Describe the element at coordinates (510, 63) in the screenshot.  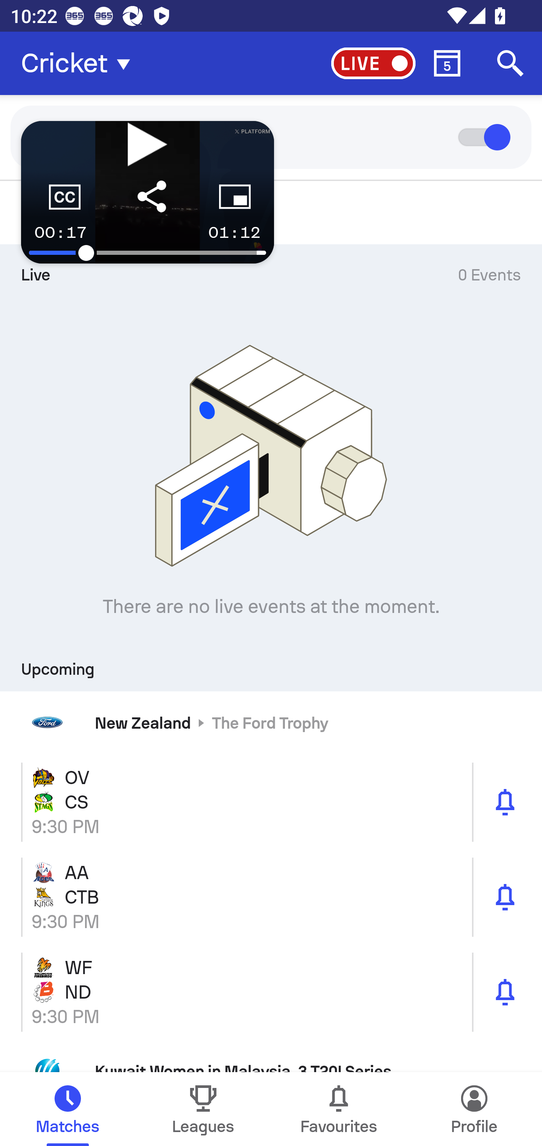
I see `Search` at that location.